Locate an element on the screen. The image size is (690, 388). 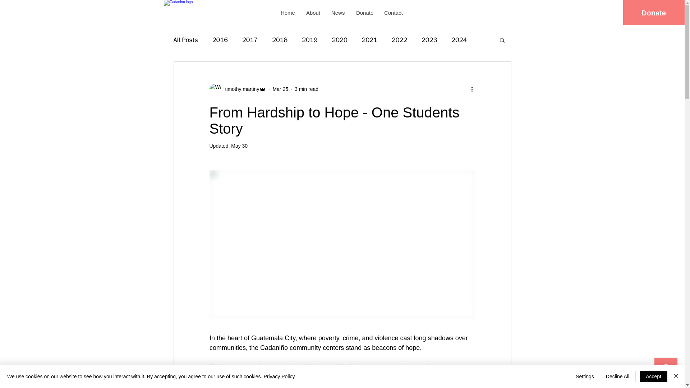
Donate is located at coordinates (364, 13).